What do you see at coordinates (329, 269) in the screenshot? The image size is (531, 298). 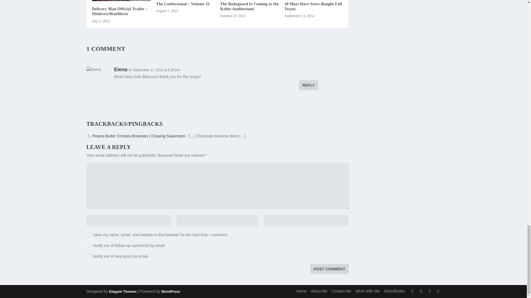 I see `Post Comment` at bounding box center [329, 269].